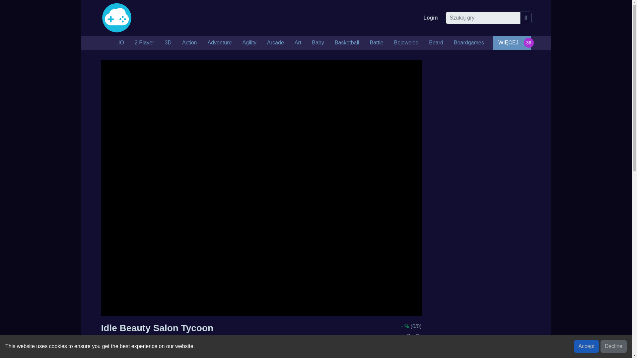 This screenshot has height=358, width=637. What do you see at coordinates (298, 43) in the screenshot?
I see `Art` at bounding box center [298, 43].